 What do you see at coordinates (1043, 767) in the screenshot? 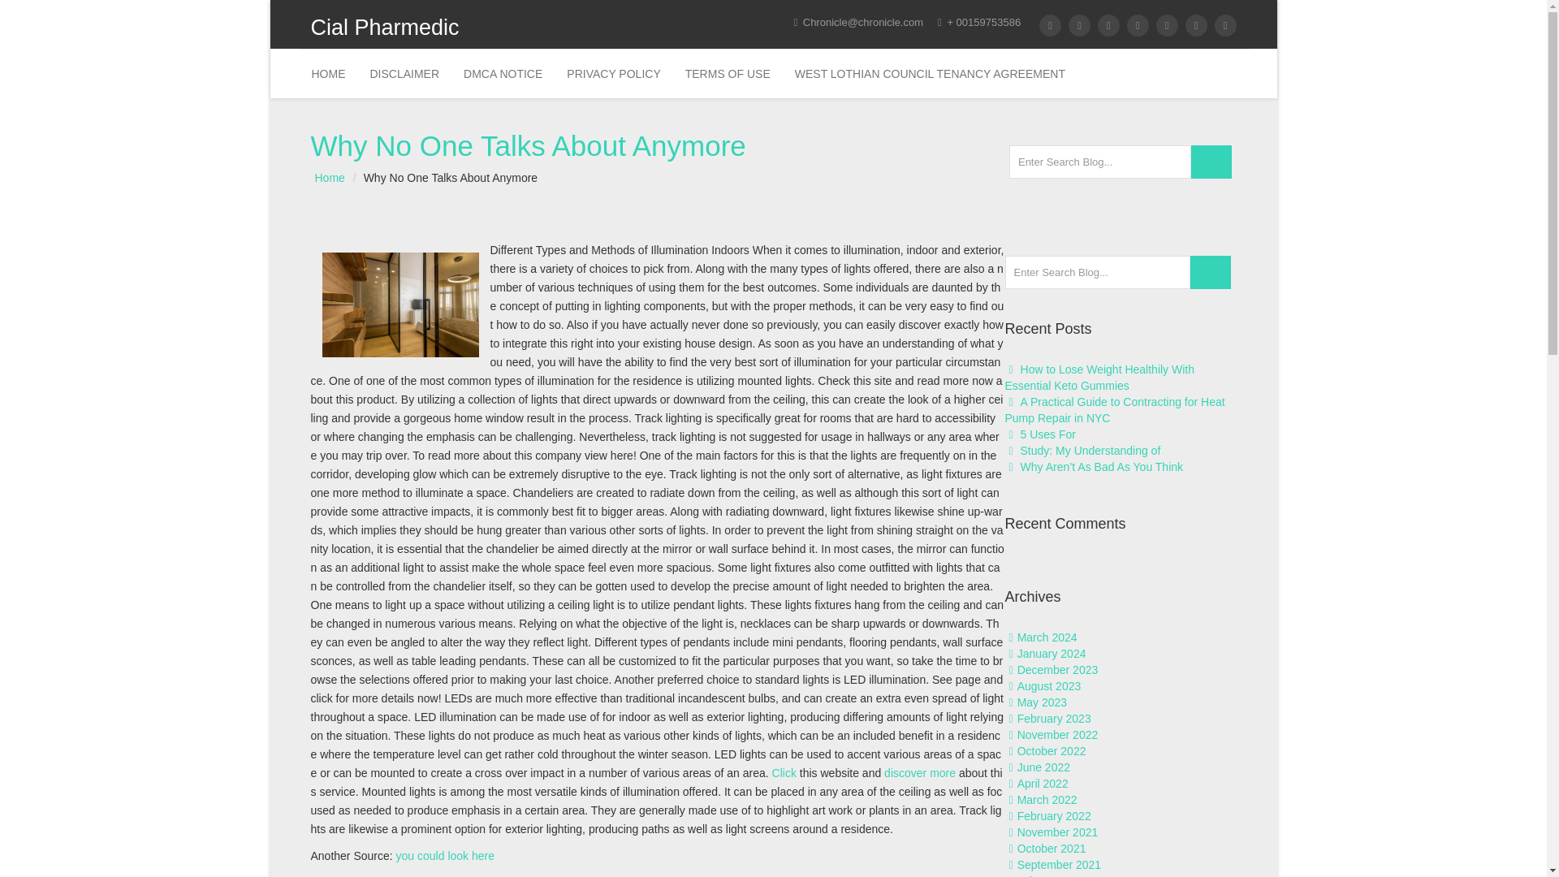
I see `June 2022` at bounding box center [1043, 767].